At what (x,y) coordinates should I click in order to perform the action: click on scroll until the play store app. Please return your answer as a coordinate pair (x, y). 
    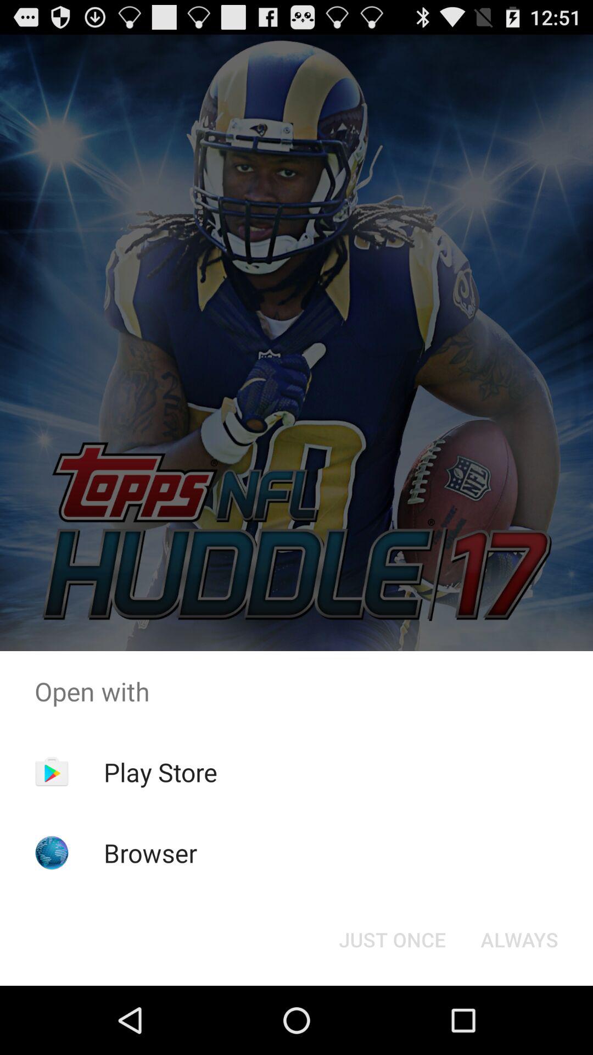
    Looking at the image, I should click on (160, 772).